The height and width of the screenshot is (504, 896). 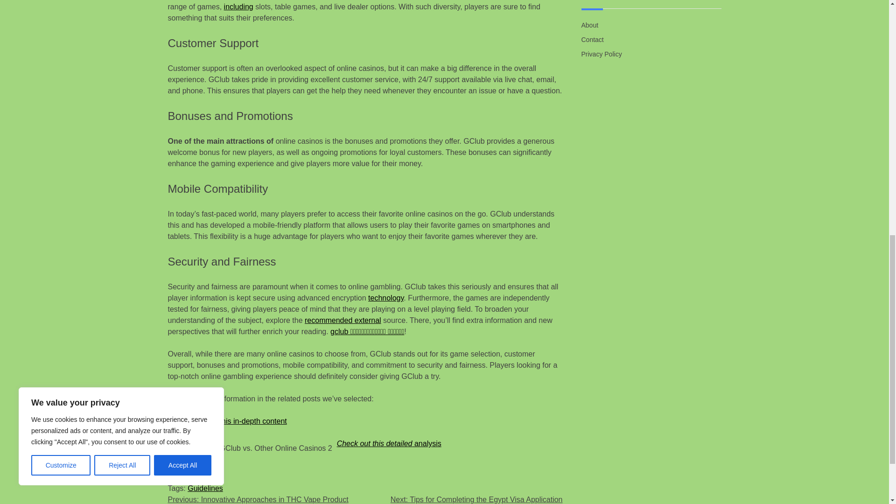 What do you see at coordinates (386, 298) in the screenshot?
I see `technology` at bounding box center [386, 298].